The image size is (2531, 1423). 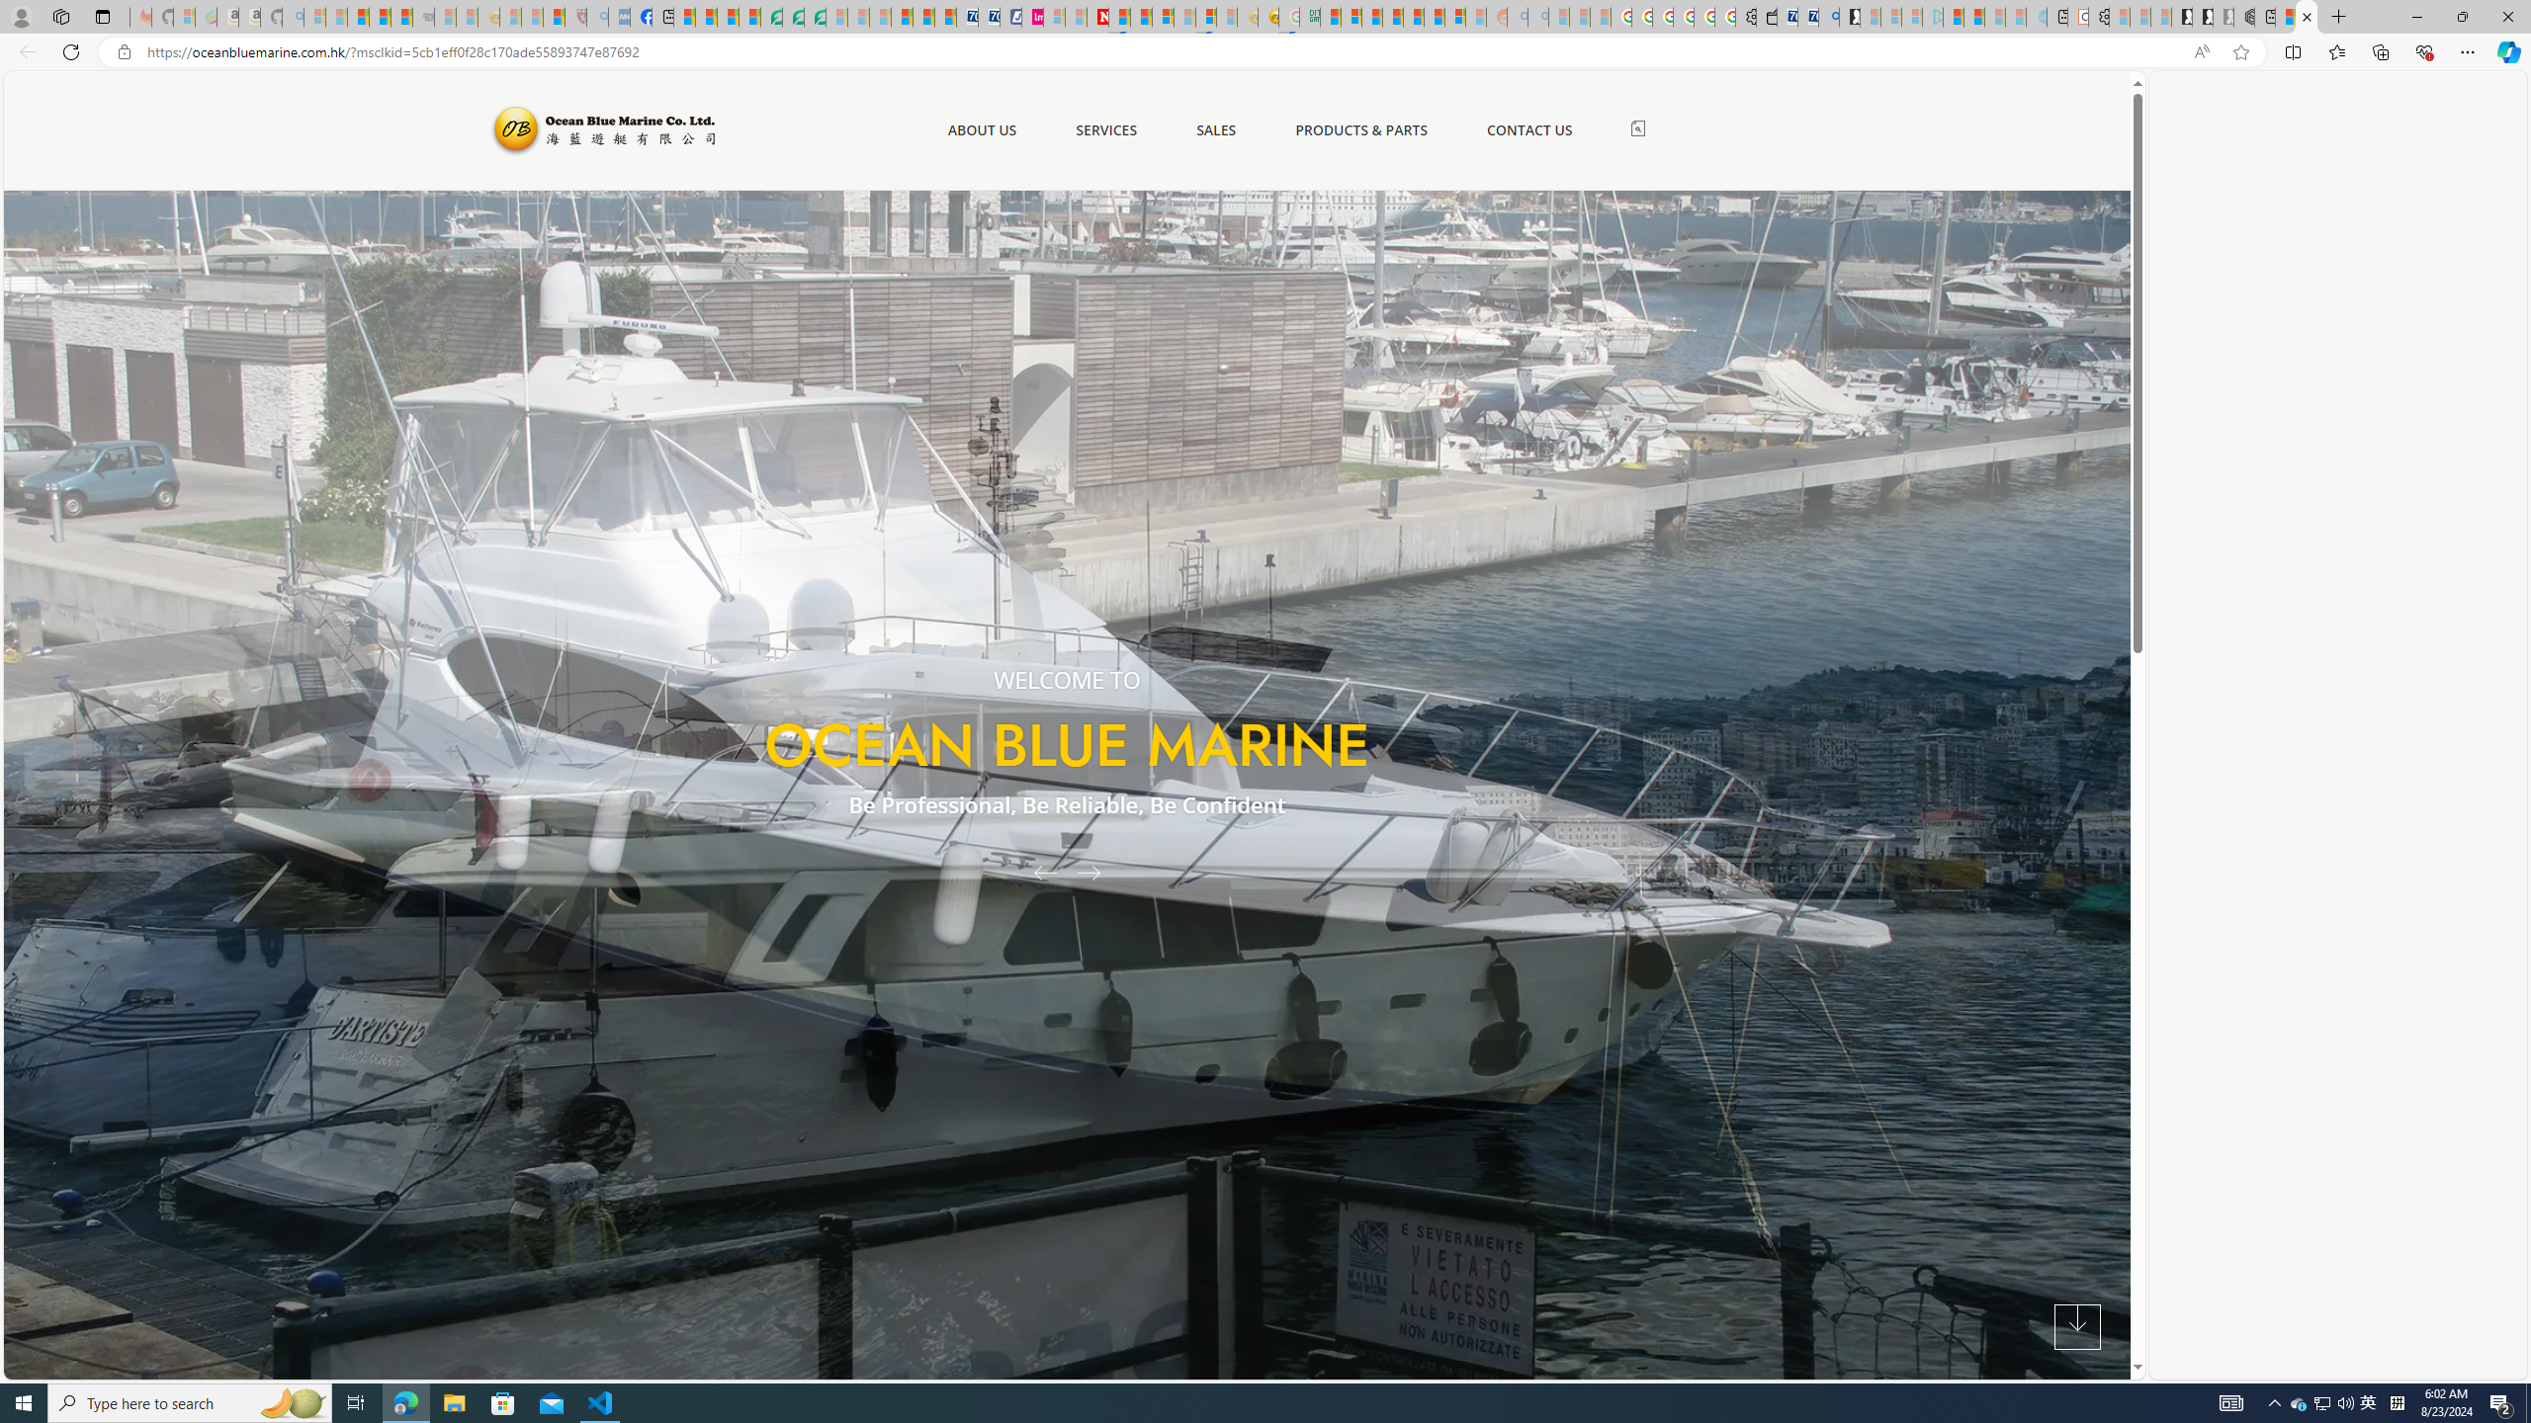 I want to click on Terms of Use Agreement, so click(x=793, y=17).